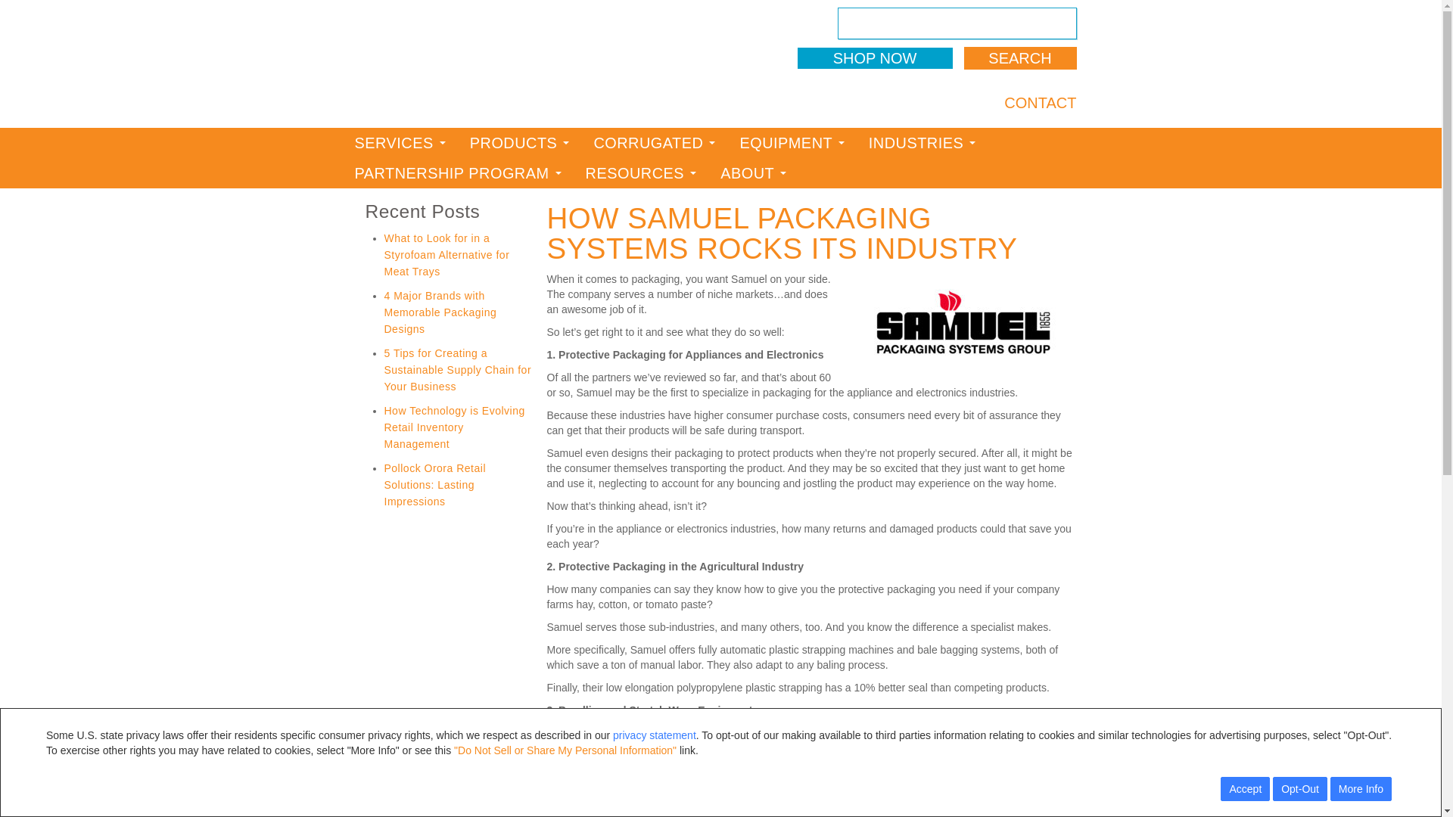 This screenshot has height=817, width=1453. I want to click on PRODUCTS, so click(519, 142).